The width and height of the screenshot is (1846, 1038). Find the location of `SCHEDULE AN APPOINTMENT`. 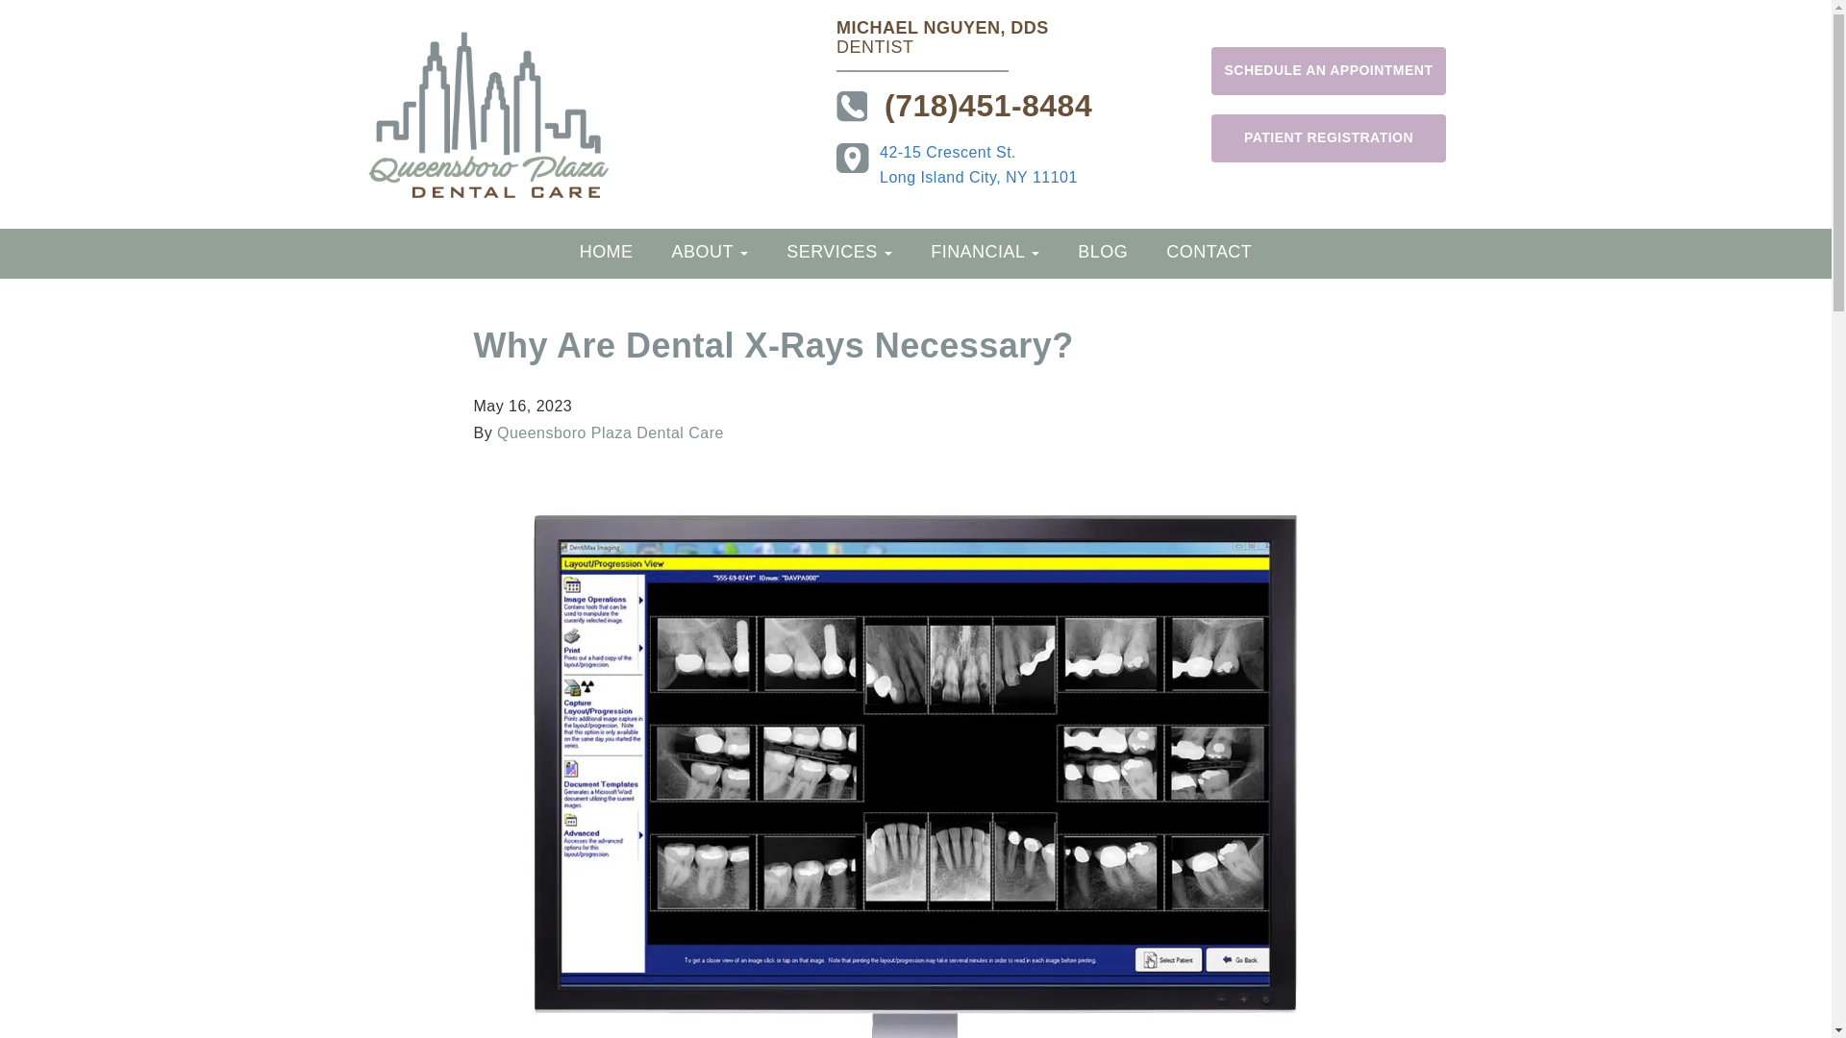

SCHEDULE AN APPOINTMENT is located at coordinates (1328, 71).